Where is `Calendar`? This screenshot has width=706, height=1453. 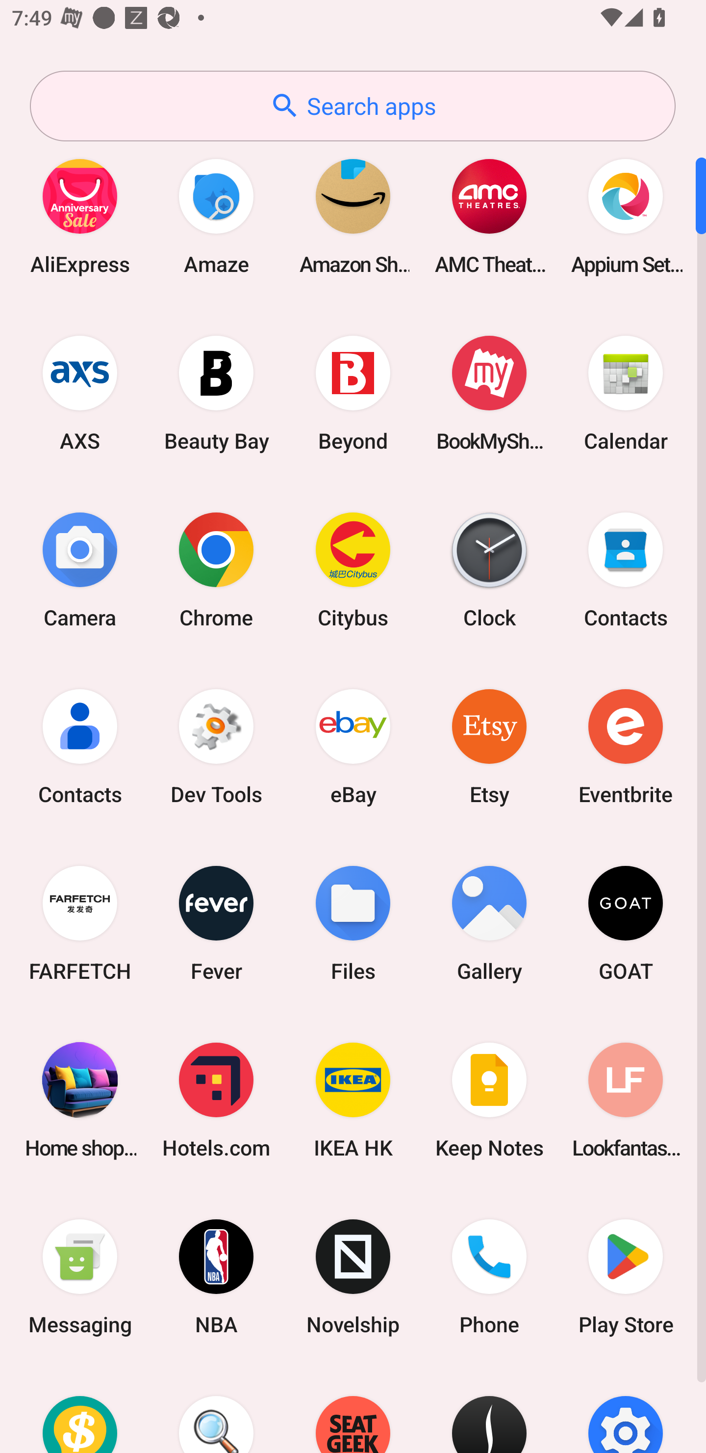
Calendar is located at coordinates (626, 393).